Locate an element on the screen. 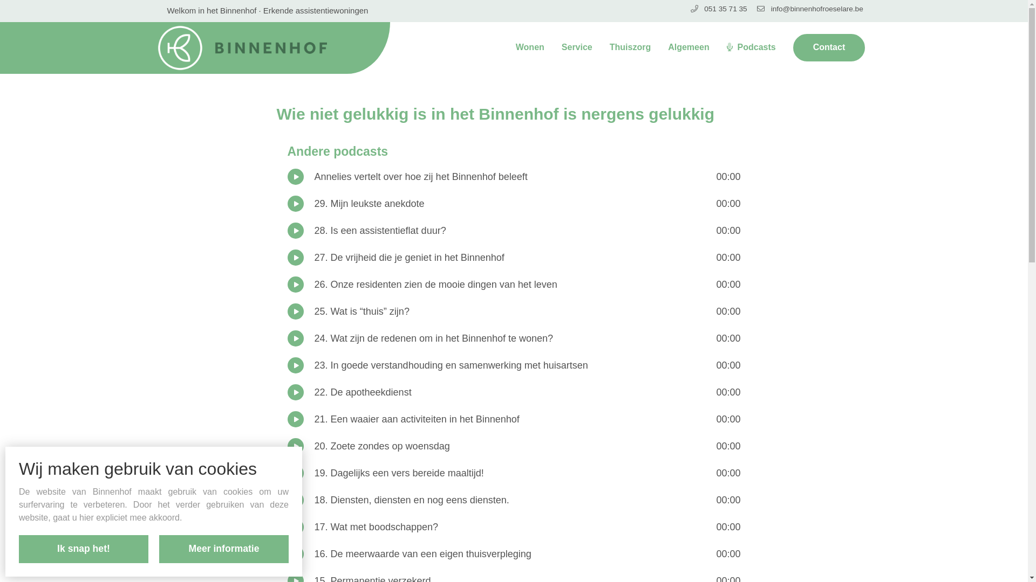  Ik snap het! is located at coordinates (84, 549).